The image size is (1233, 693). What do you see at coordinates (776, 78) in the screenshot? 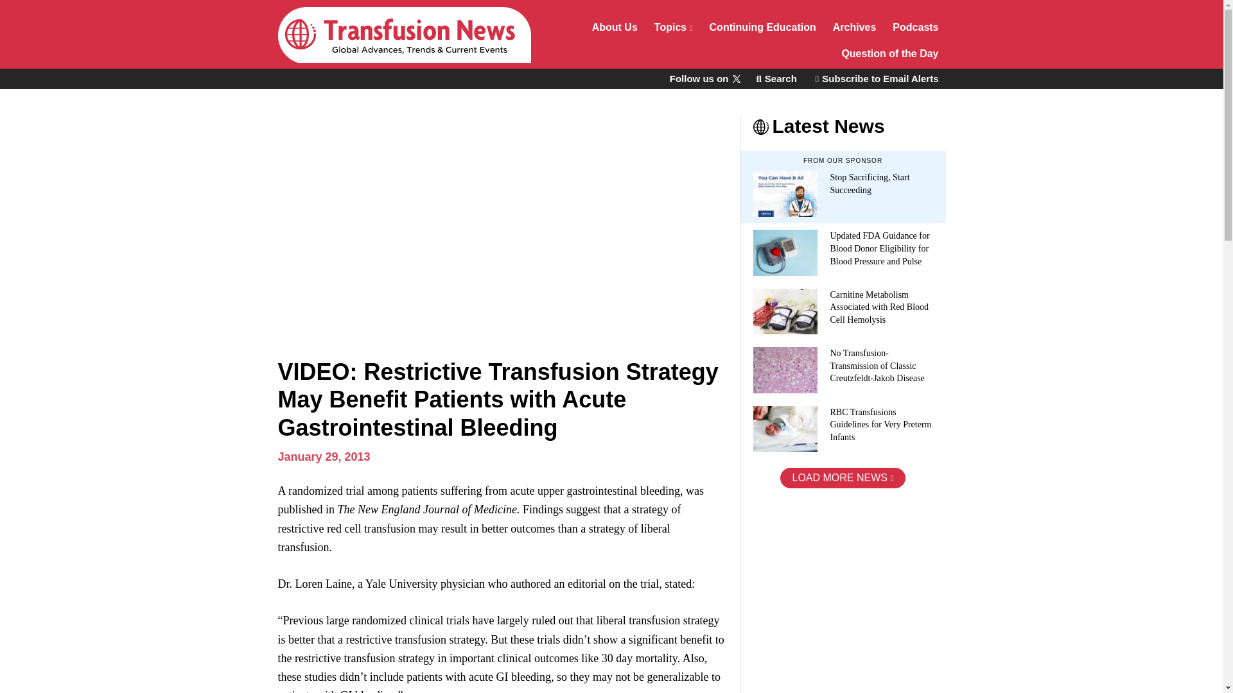
I see `Search` at bounding box center [776, 78].